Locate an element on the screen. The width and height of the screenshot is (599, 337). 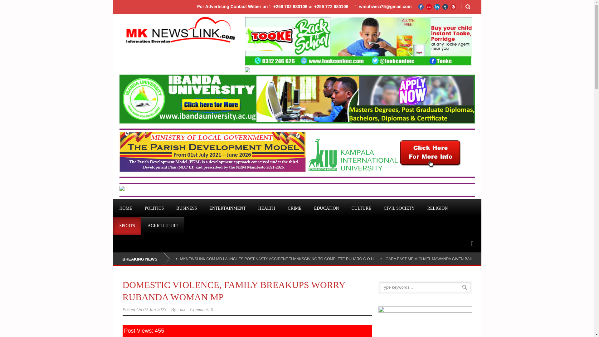
CIVIL SOCIETY is located at coordinates (399, 208).